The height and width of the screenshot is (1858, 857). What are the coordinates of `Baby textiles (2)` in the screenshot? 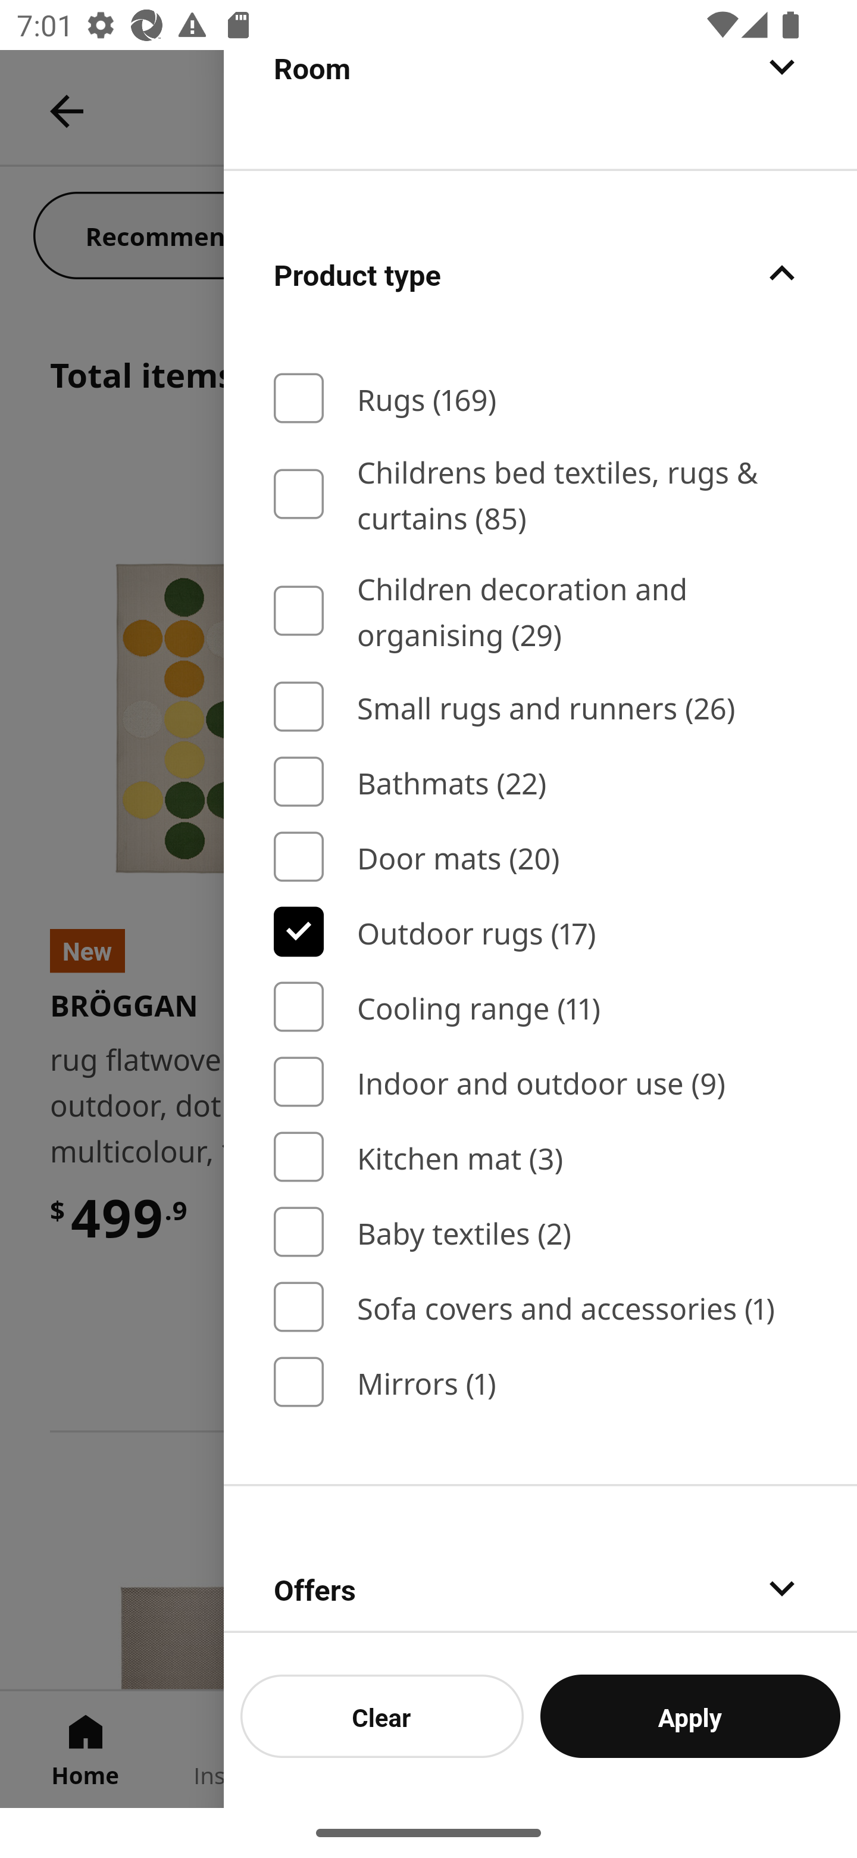 It's located at (540, 1233).